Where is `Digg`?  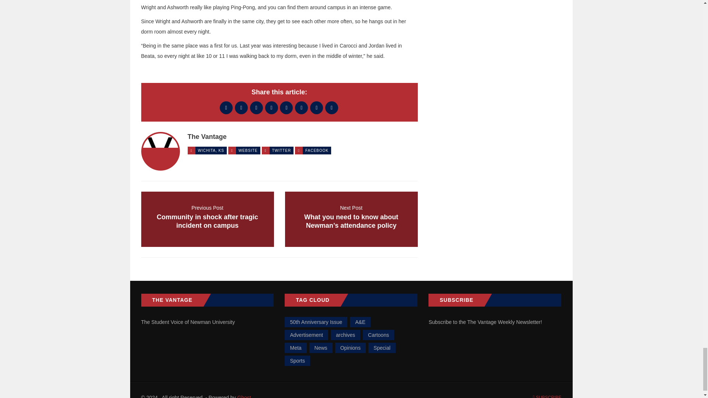 Digg is located at coordinates (271, 108).